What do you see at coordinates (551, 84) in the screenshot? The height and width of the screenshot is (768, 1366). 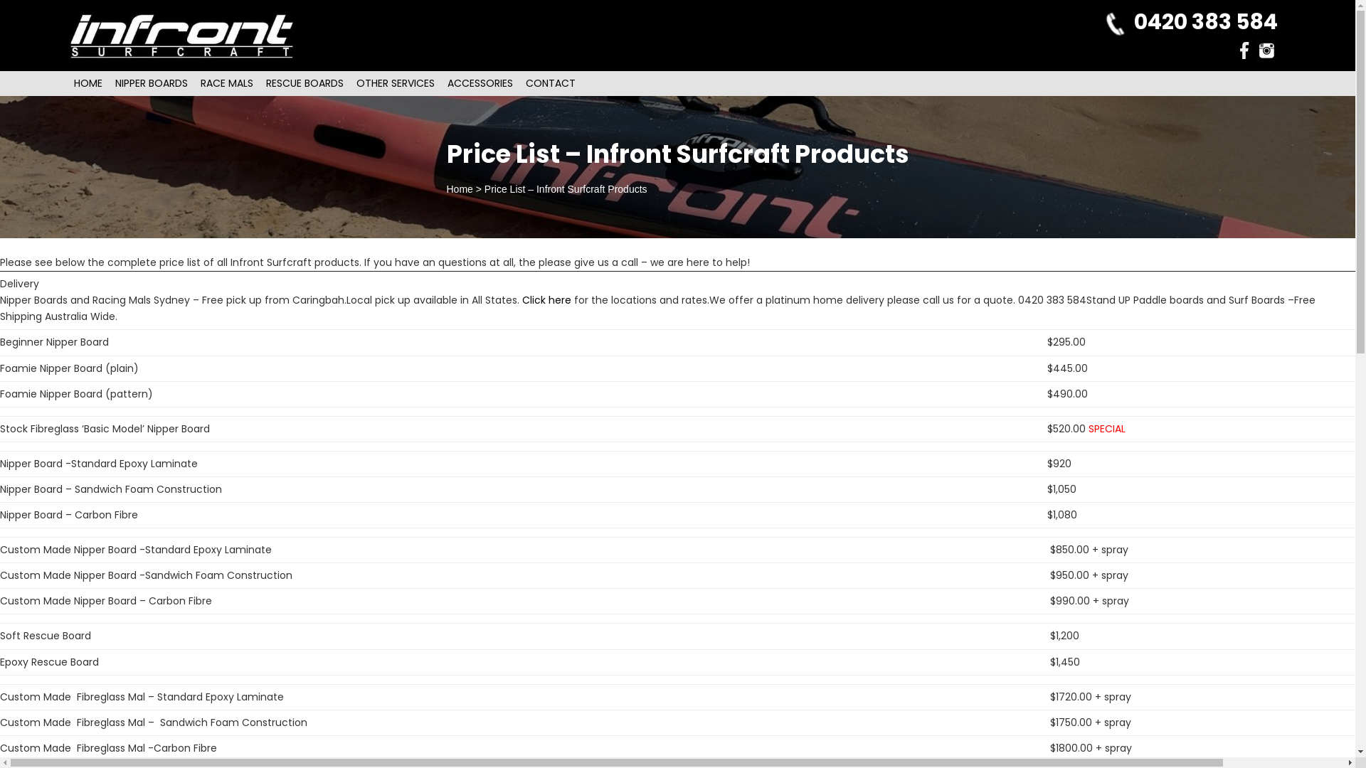 I see `CONTACT` at bounding box center [551, 84].